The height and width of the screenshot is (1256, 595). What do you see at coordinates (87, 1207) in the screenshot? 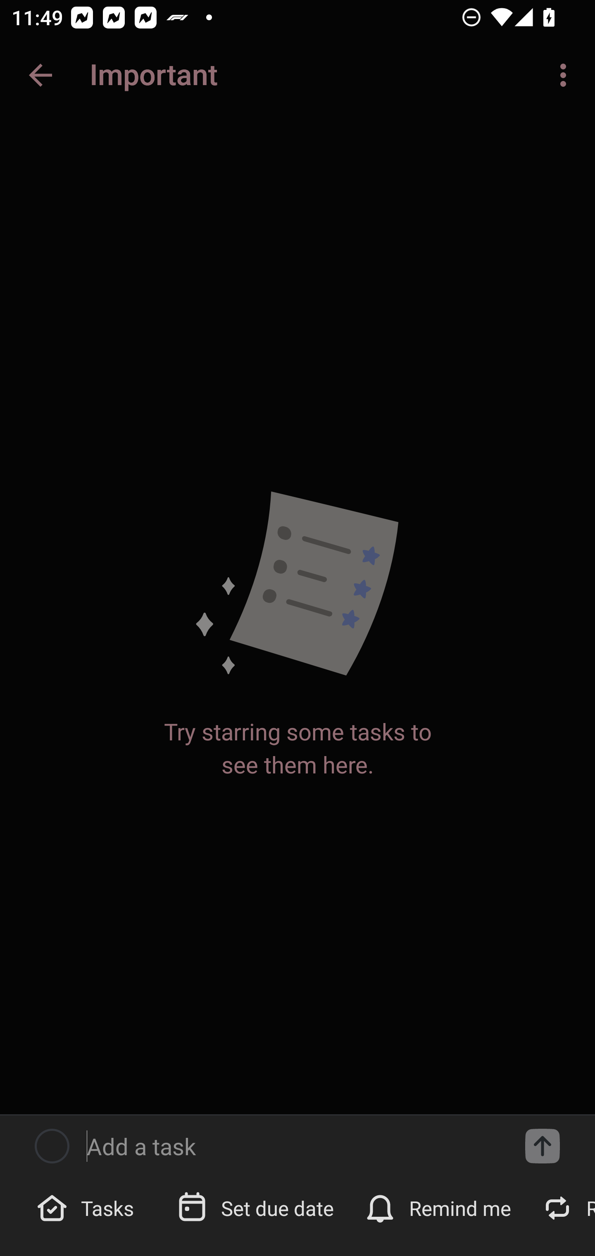
I see `Tasks` at bounding box center [87, 1207].